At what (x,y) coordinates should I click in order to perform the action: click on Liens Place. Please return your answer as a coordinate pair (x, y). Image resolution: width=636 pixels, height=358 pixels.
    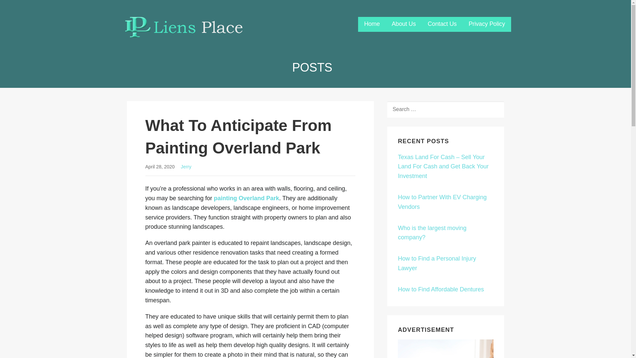
    Looking at the image, I should click on (150, 42).